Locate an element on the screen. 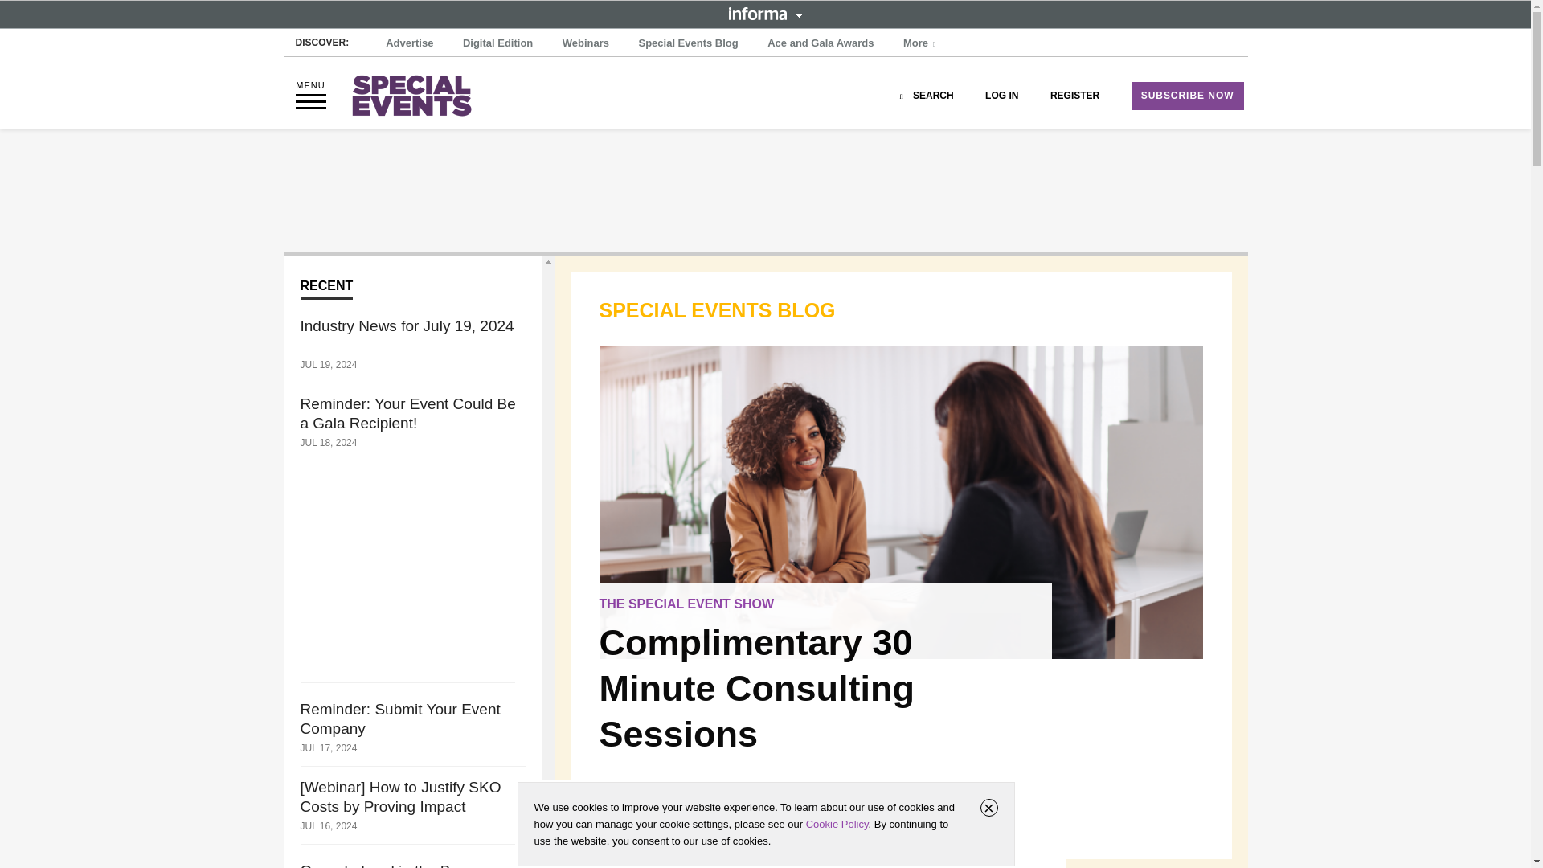 The width and height of the screenshot is (1543, 868). Webinars is located at coordinates (585, 43).